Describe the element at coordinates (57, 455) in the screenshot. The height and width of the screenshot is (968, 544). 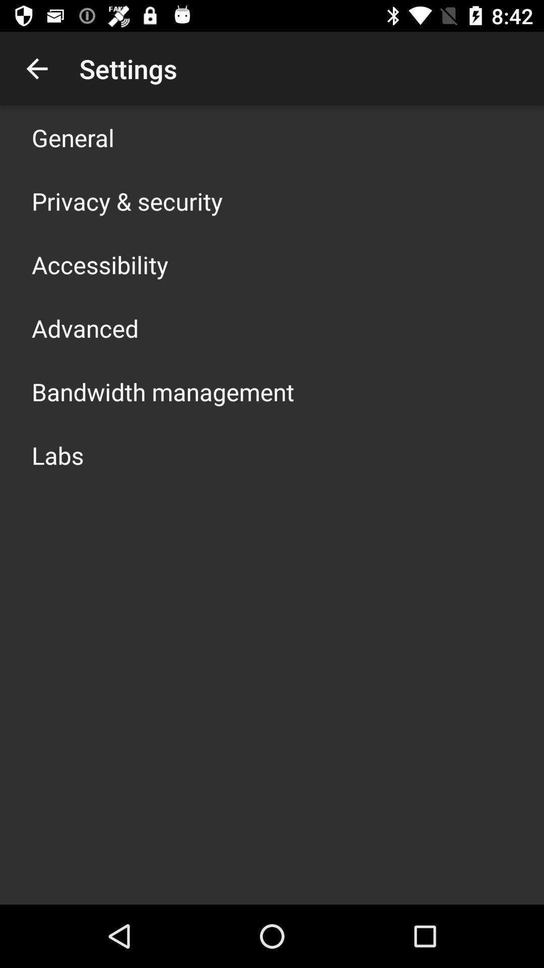
I see `scroll until labs icon` at that location.